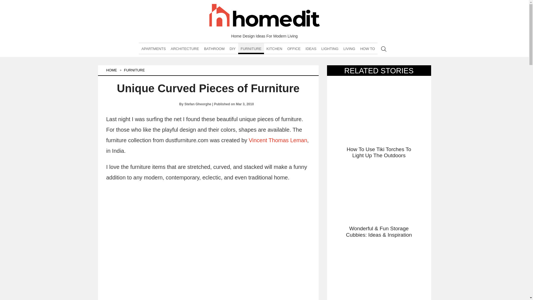  Describe the element at coordinates (330, 49) in the screenshot. I see `LIGHTING` at that location.